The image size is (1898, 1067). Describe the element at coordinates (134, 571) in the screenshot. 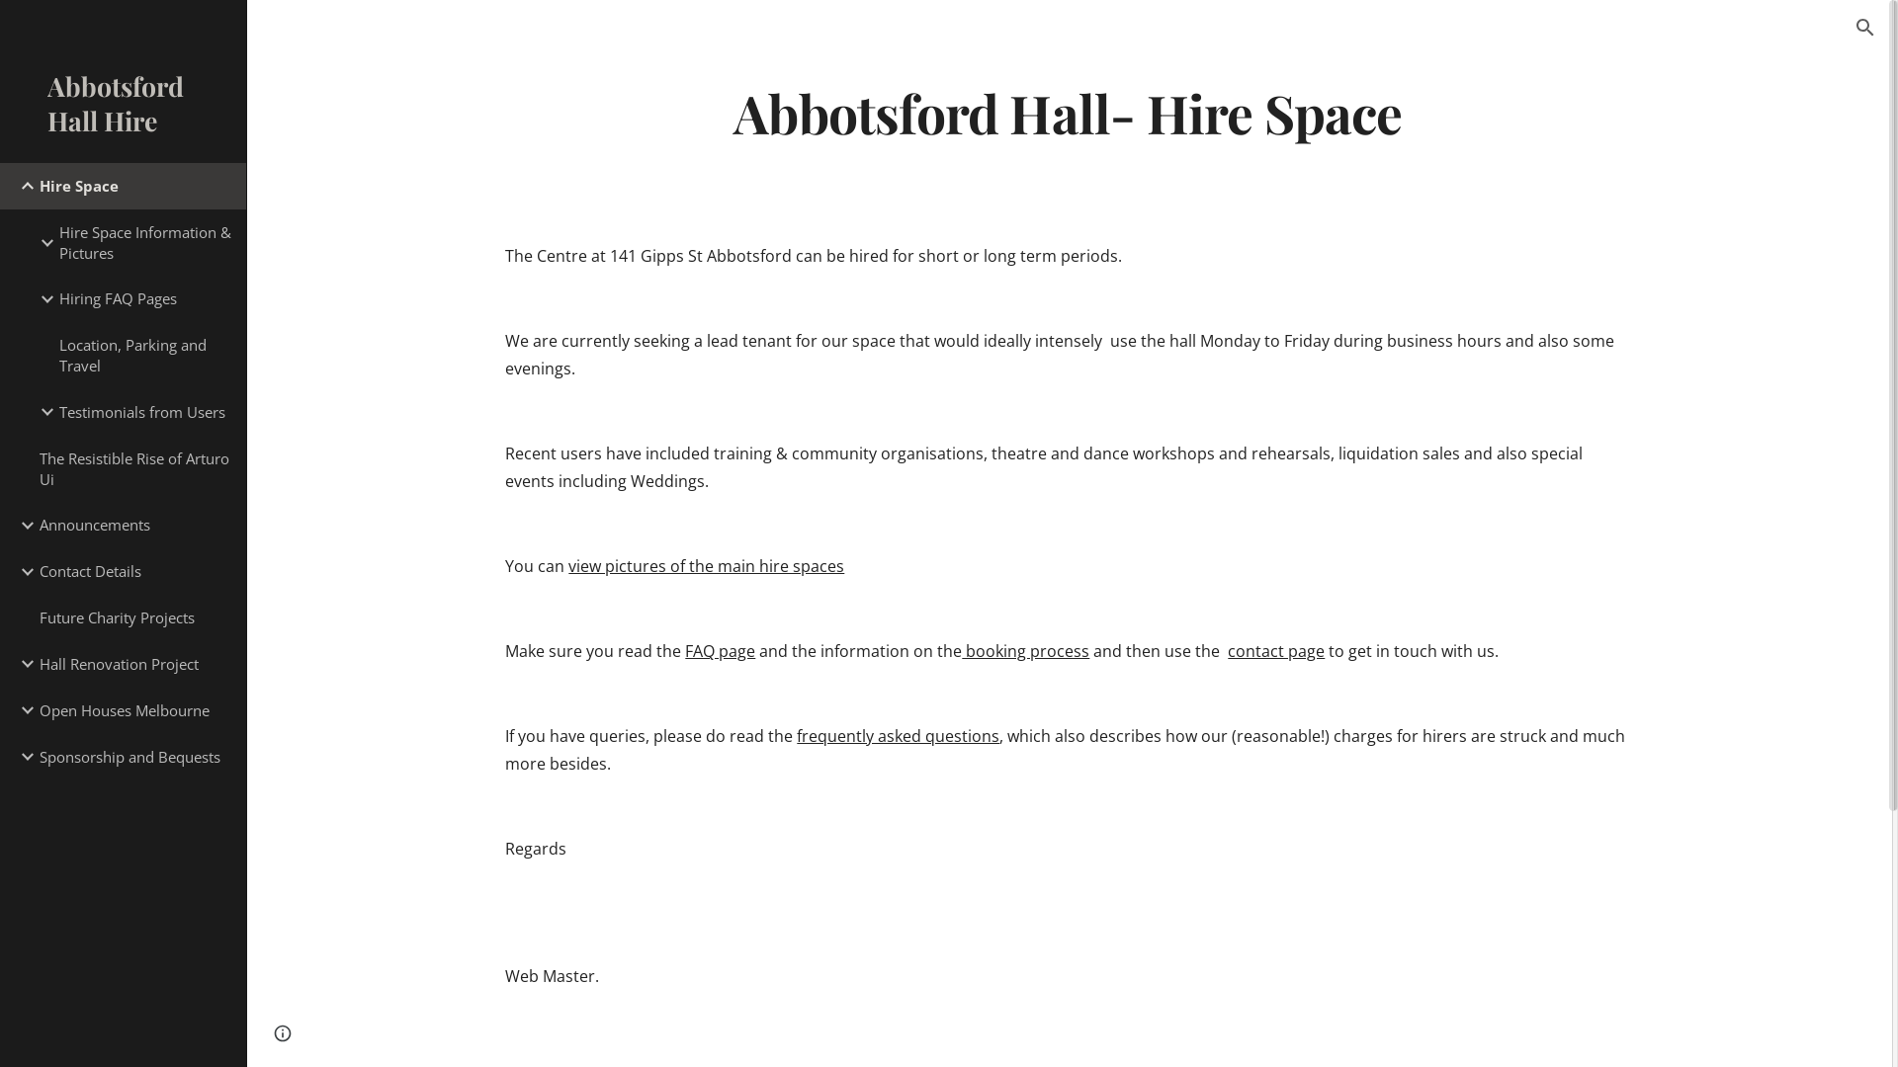

I see `Contact Details` at that location.